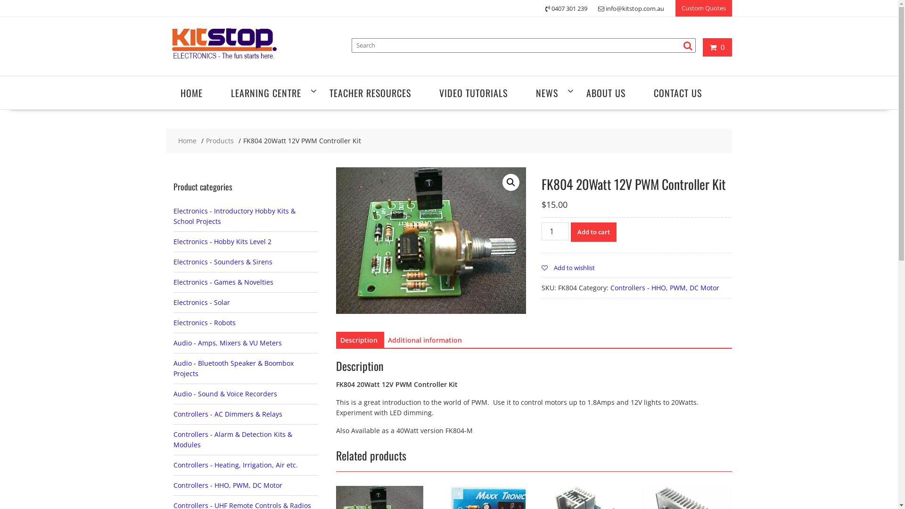 The height and width of the screenshot is (509, 905). I want to click on NEWS, so click(547, 93).